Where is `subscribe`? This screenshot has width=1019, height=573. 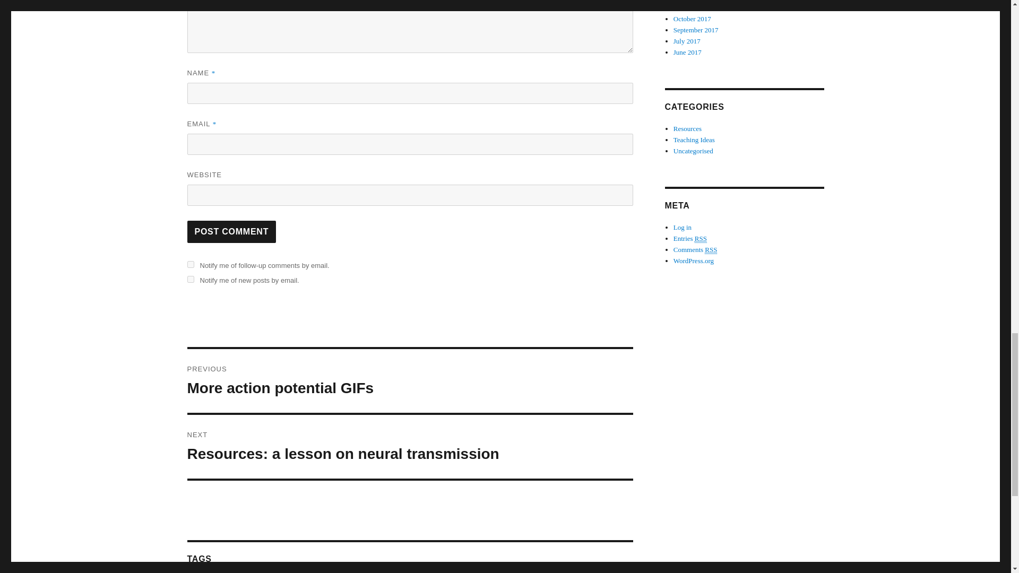
subscribe is located at coordinates (711, 250).